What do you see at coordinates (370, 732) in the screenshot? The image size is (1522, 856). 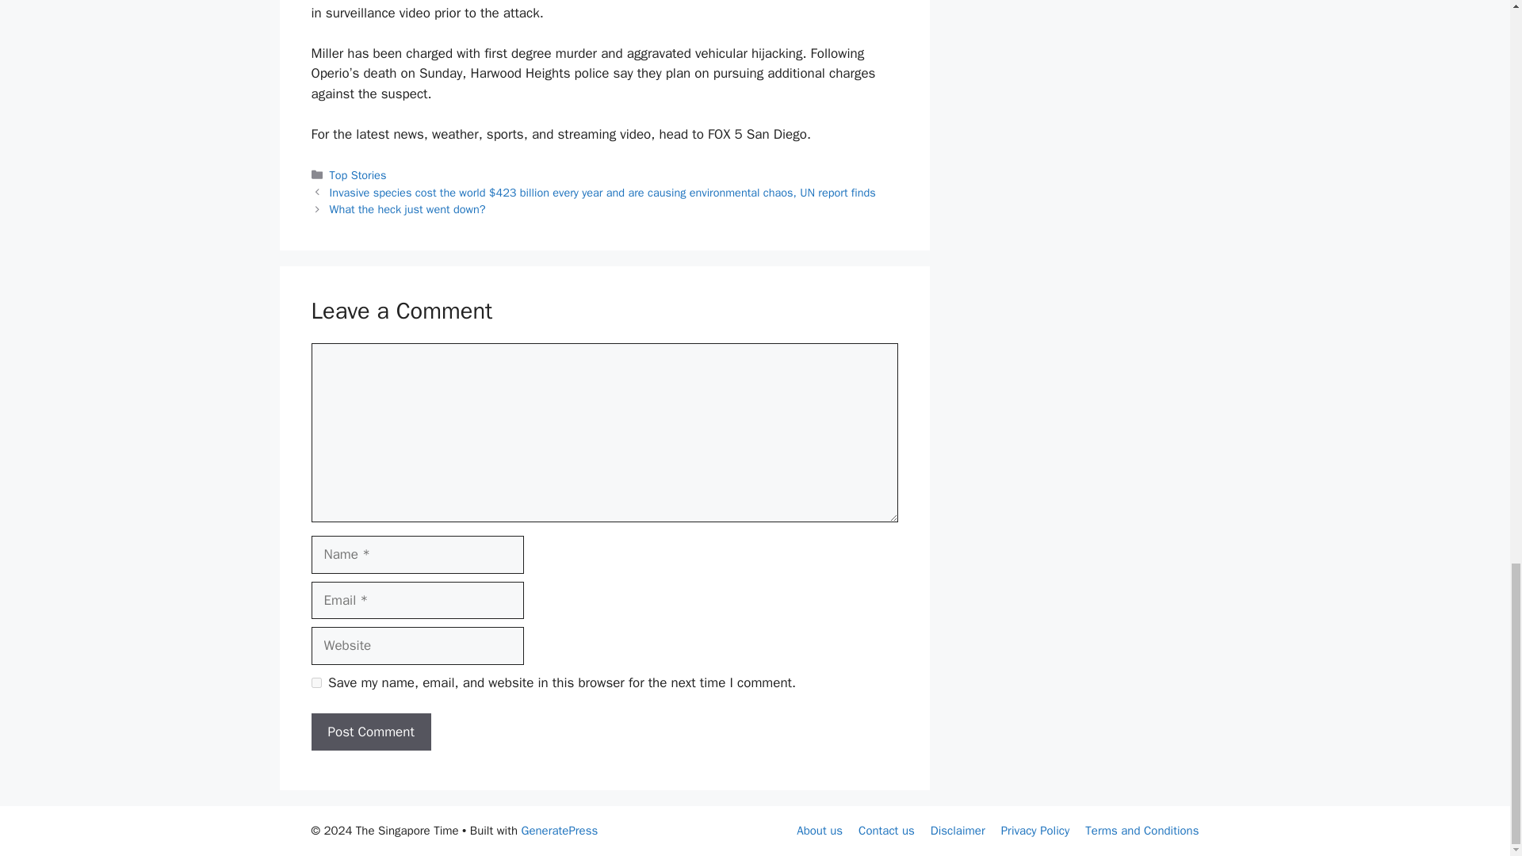 I see `Post Comment` at bounding box center [370, 732].